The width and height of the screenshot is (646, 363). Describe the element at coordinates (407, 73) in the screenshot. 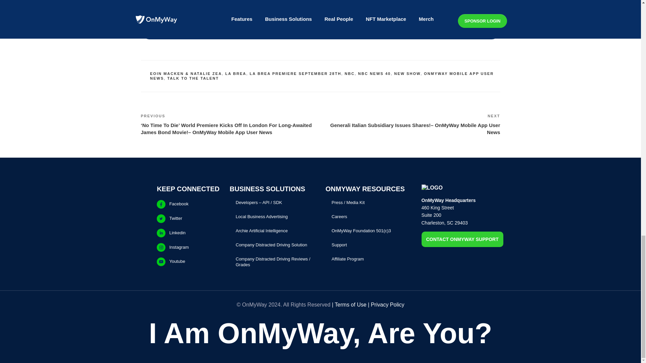

I see `NEW SHOW` at that location.